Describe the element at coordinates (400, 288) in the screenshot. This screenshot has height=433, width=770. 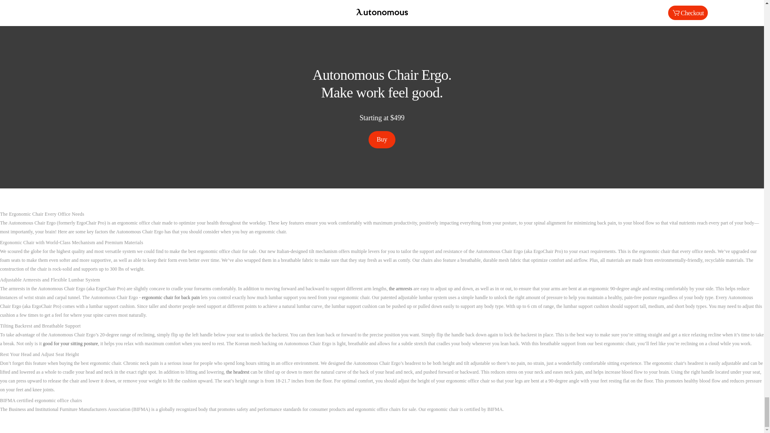
I see `the armrests` at that location.